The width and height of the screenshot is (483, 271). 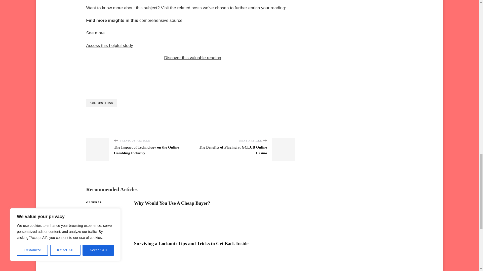 I want to click on SUGGESTIONS, so click(x=101, y=103).